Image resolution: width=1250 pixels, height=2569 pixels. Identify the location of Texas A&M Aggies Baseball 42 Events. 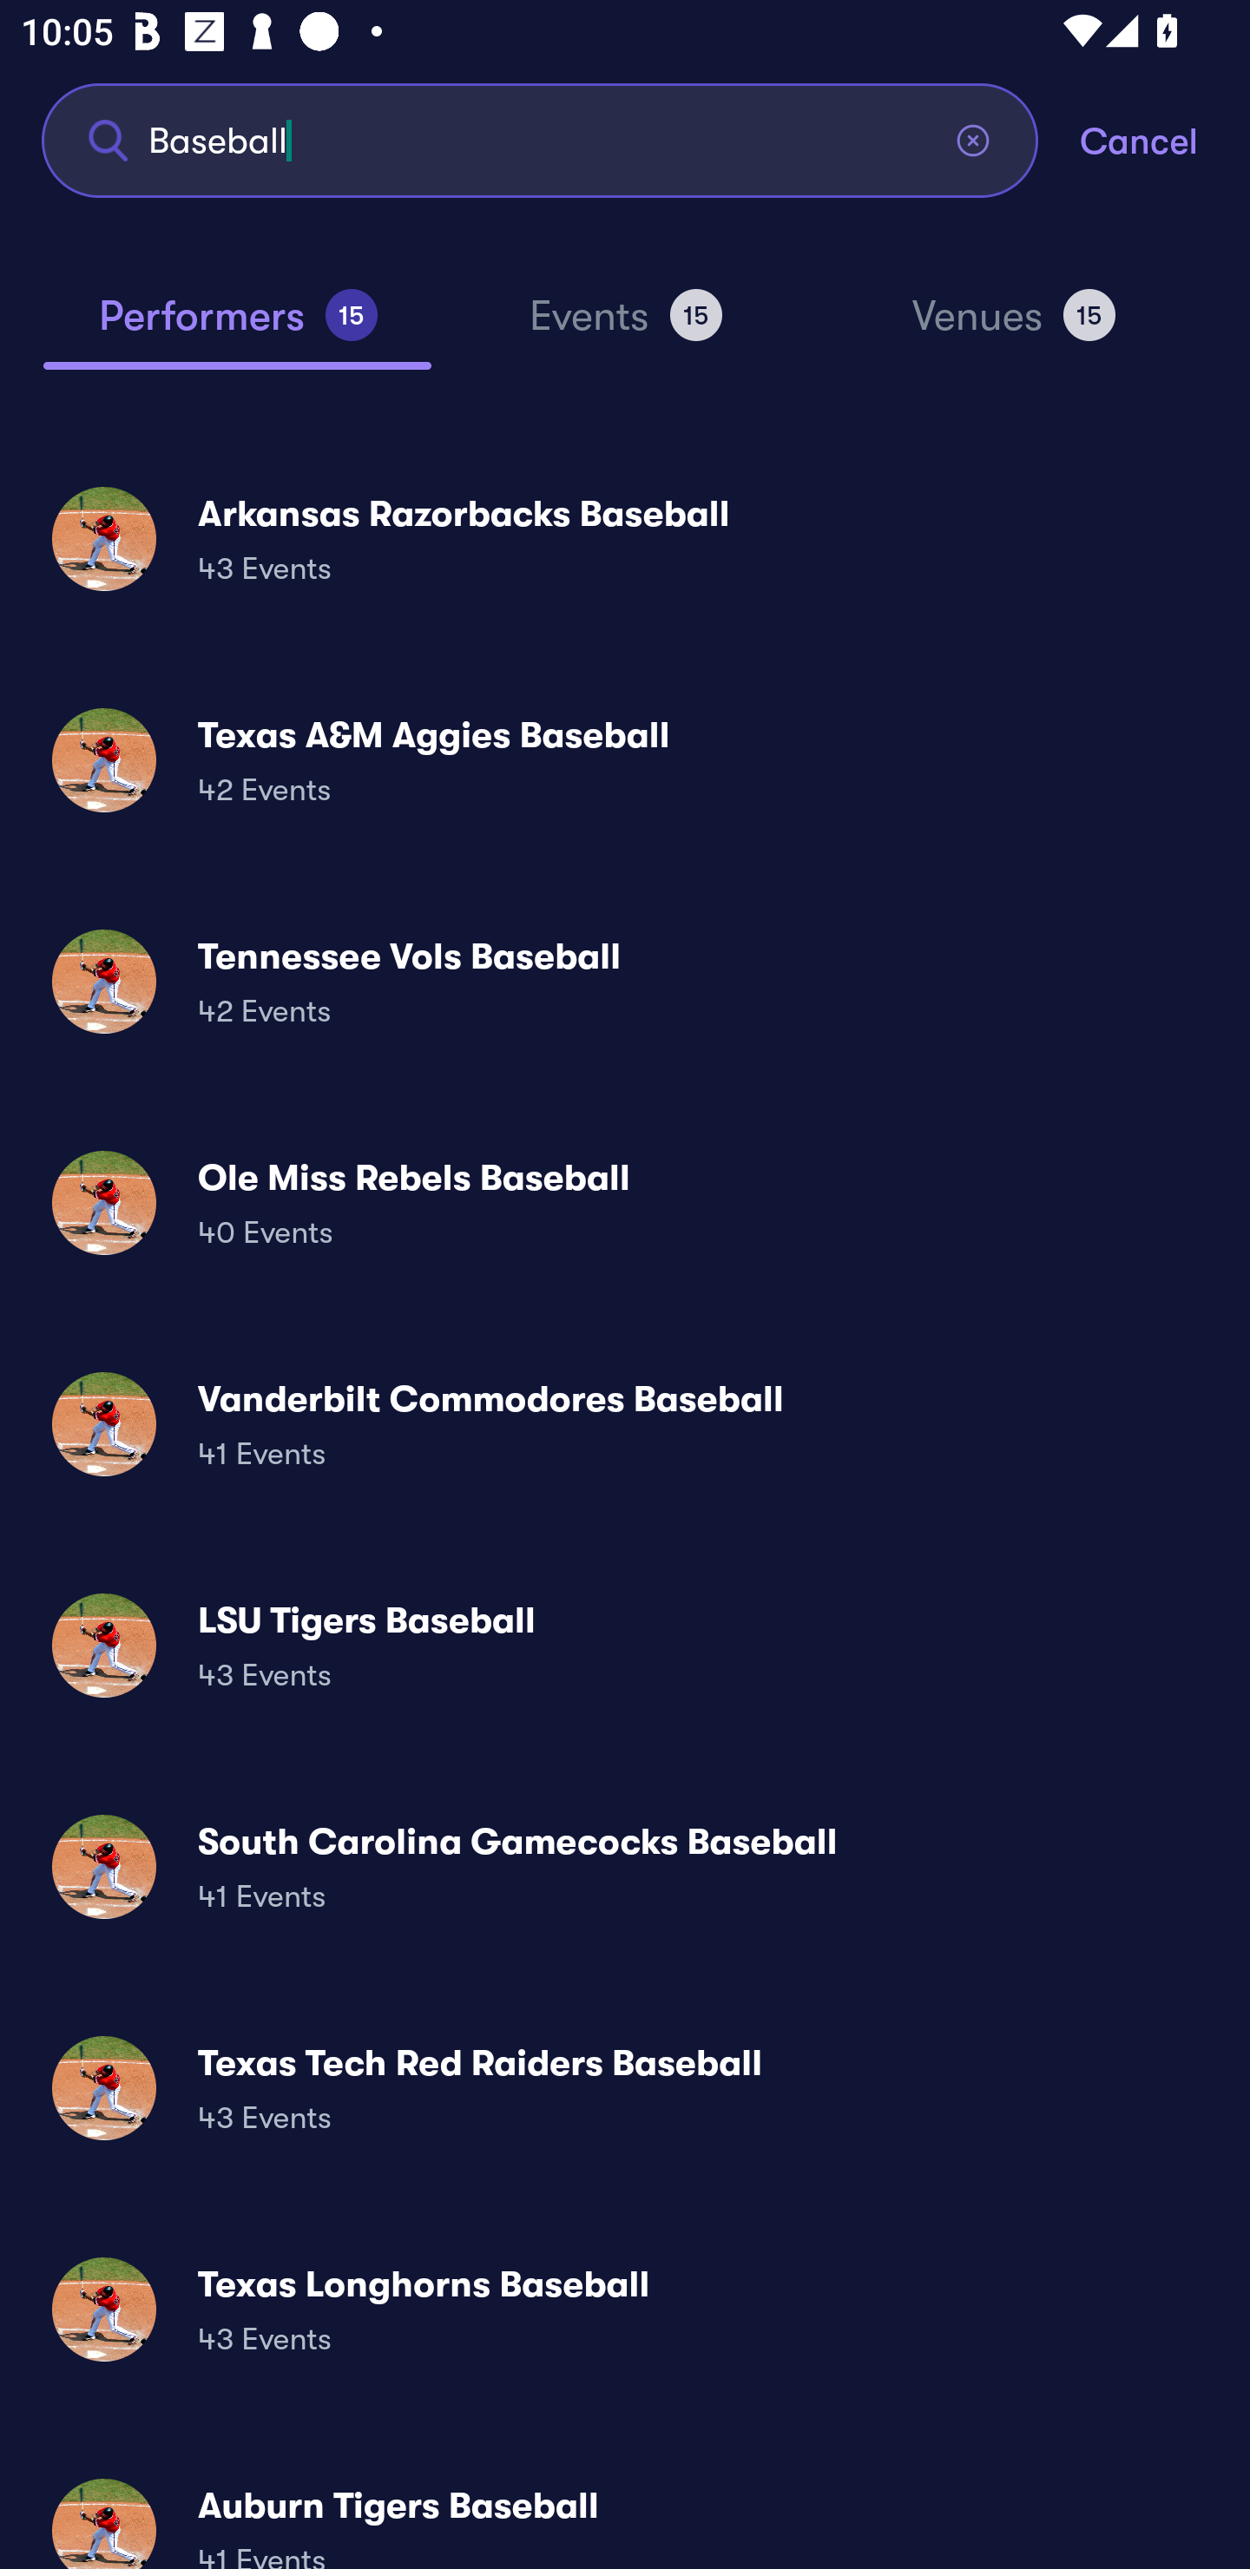
(625, 760).